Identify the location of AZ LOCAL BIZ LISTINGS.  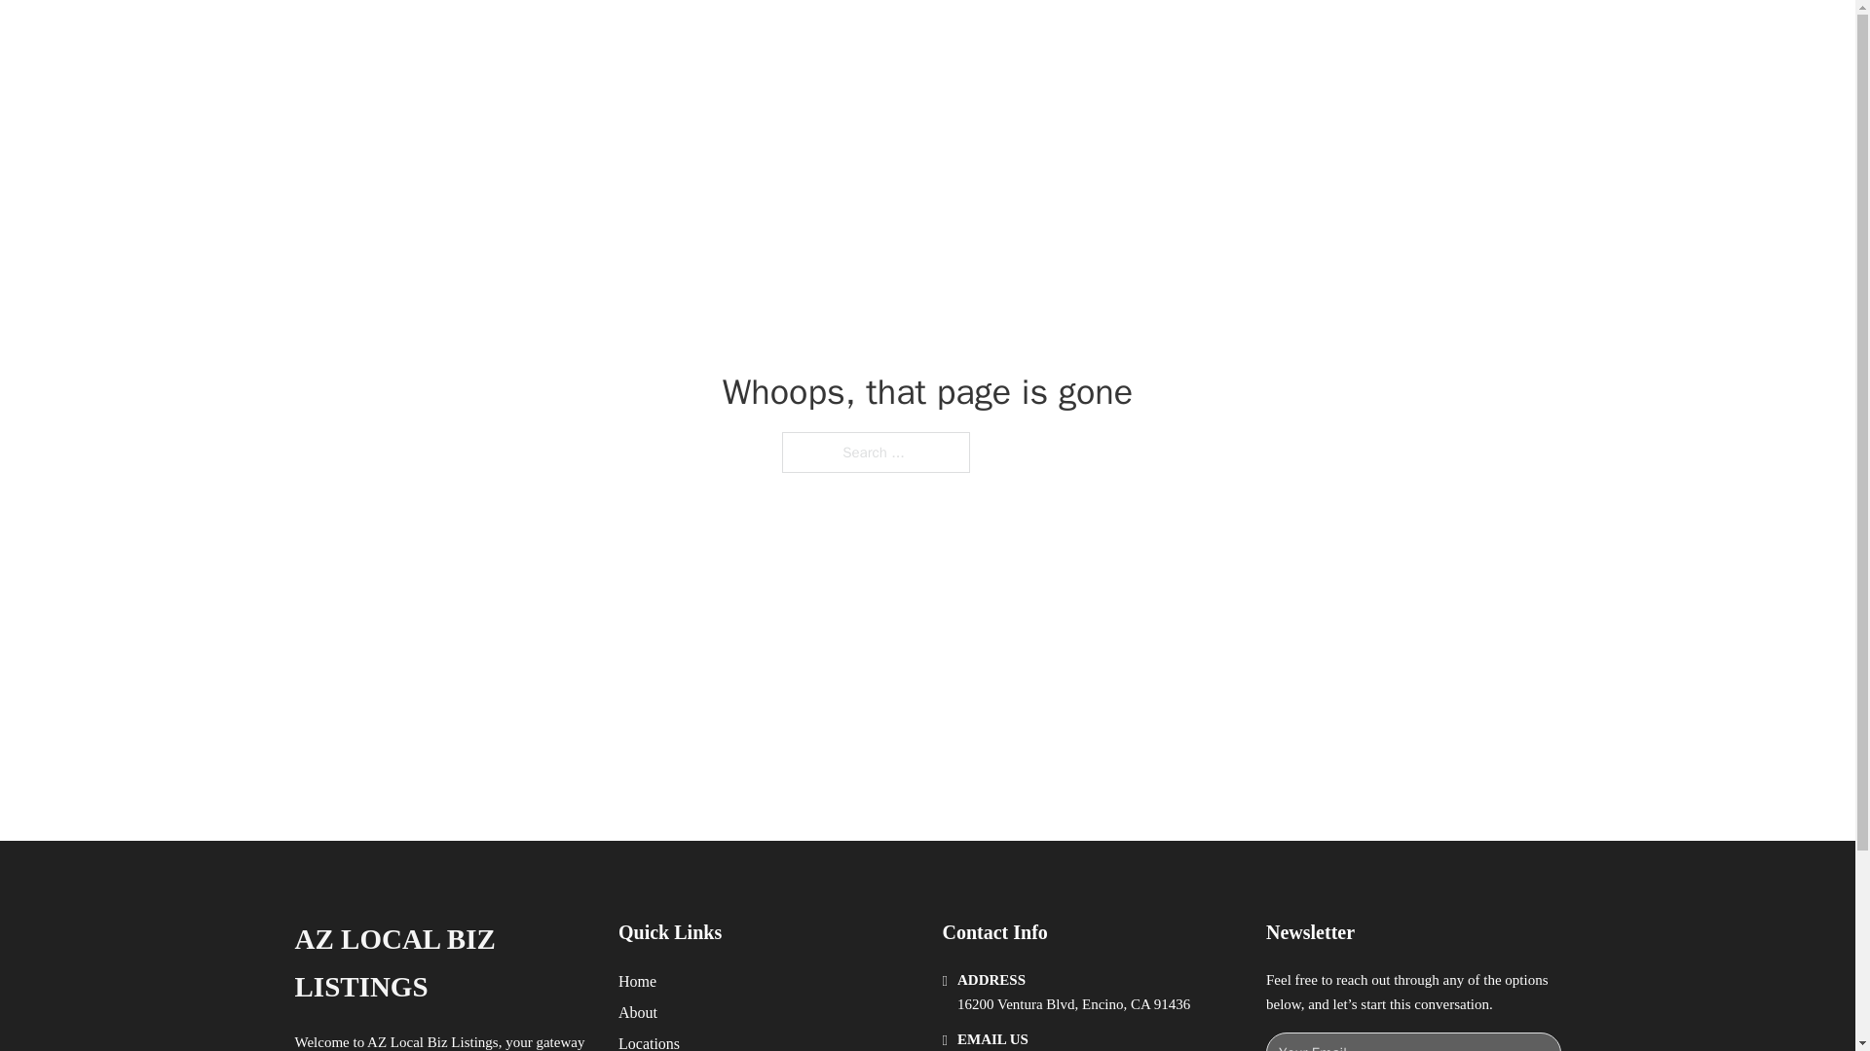
(440, 963).